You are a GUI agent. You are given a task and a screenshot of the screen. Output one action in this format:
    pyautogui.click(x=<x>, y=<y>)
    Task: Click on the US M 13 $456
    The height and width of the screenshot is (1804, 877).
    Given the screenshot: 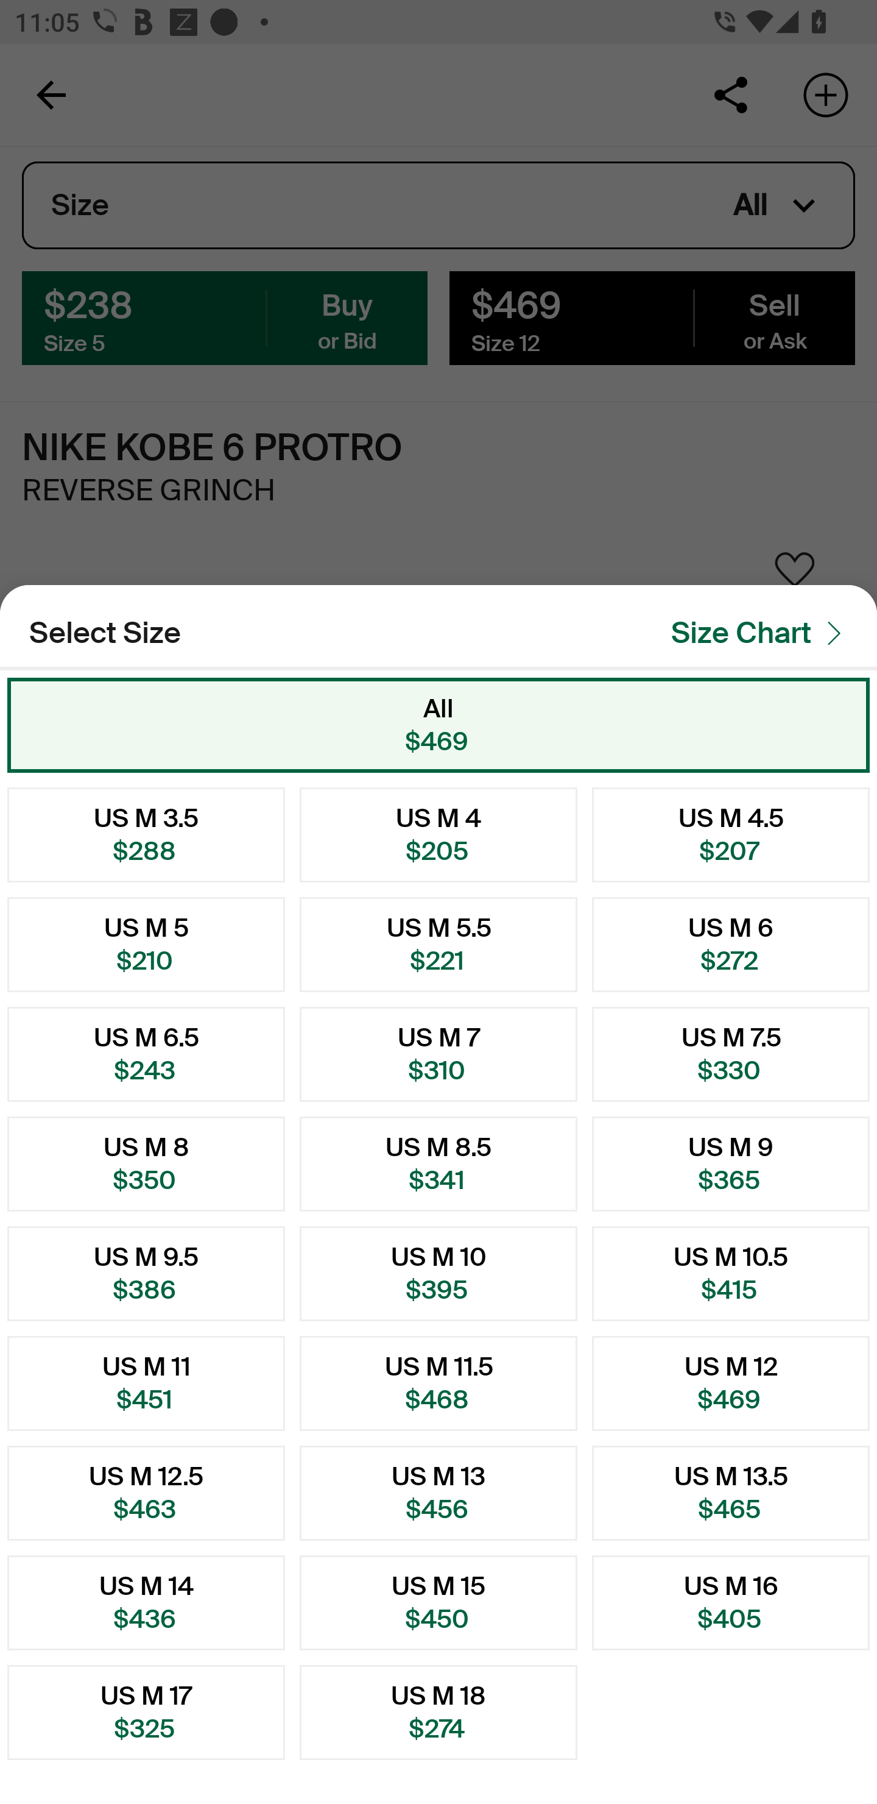 What is the action you would take?
    pyautogui.click(x=438, y=1492)
    